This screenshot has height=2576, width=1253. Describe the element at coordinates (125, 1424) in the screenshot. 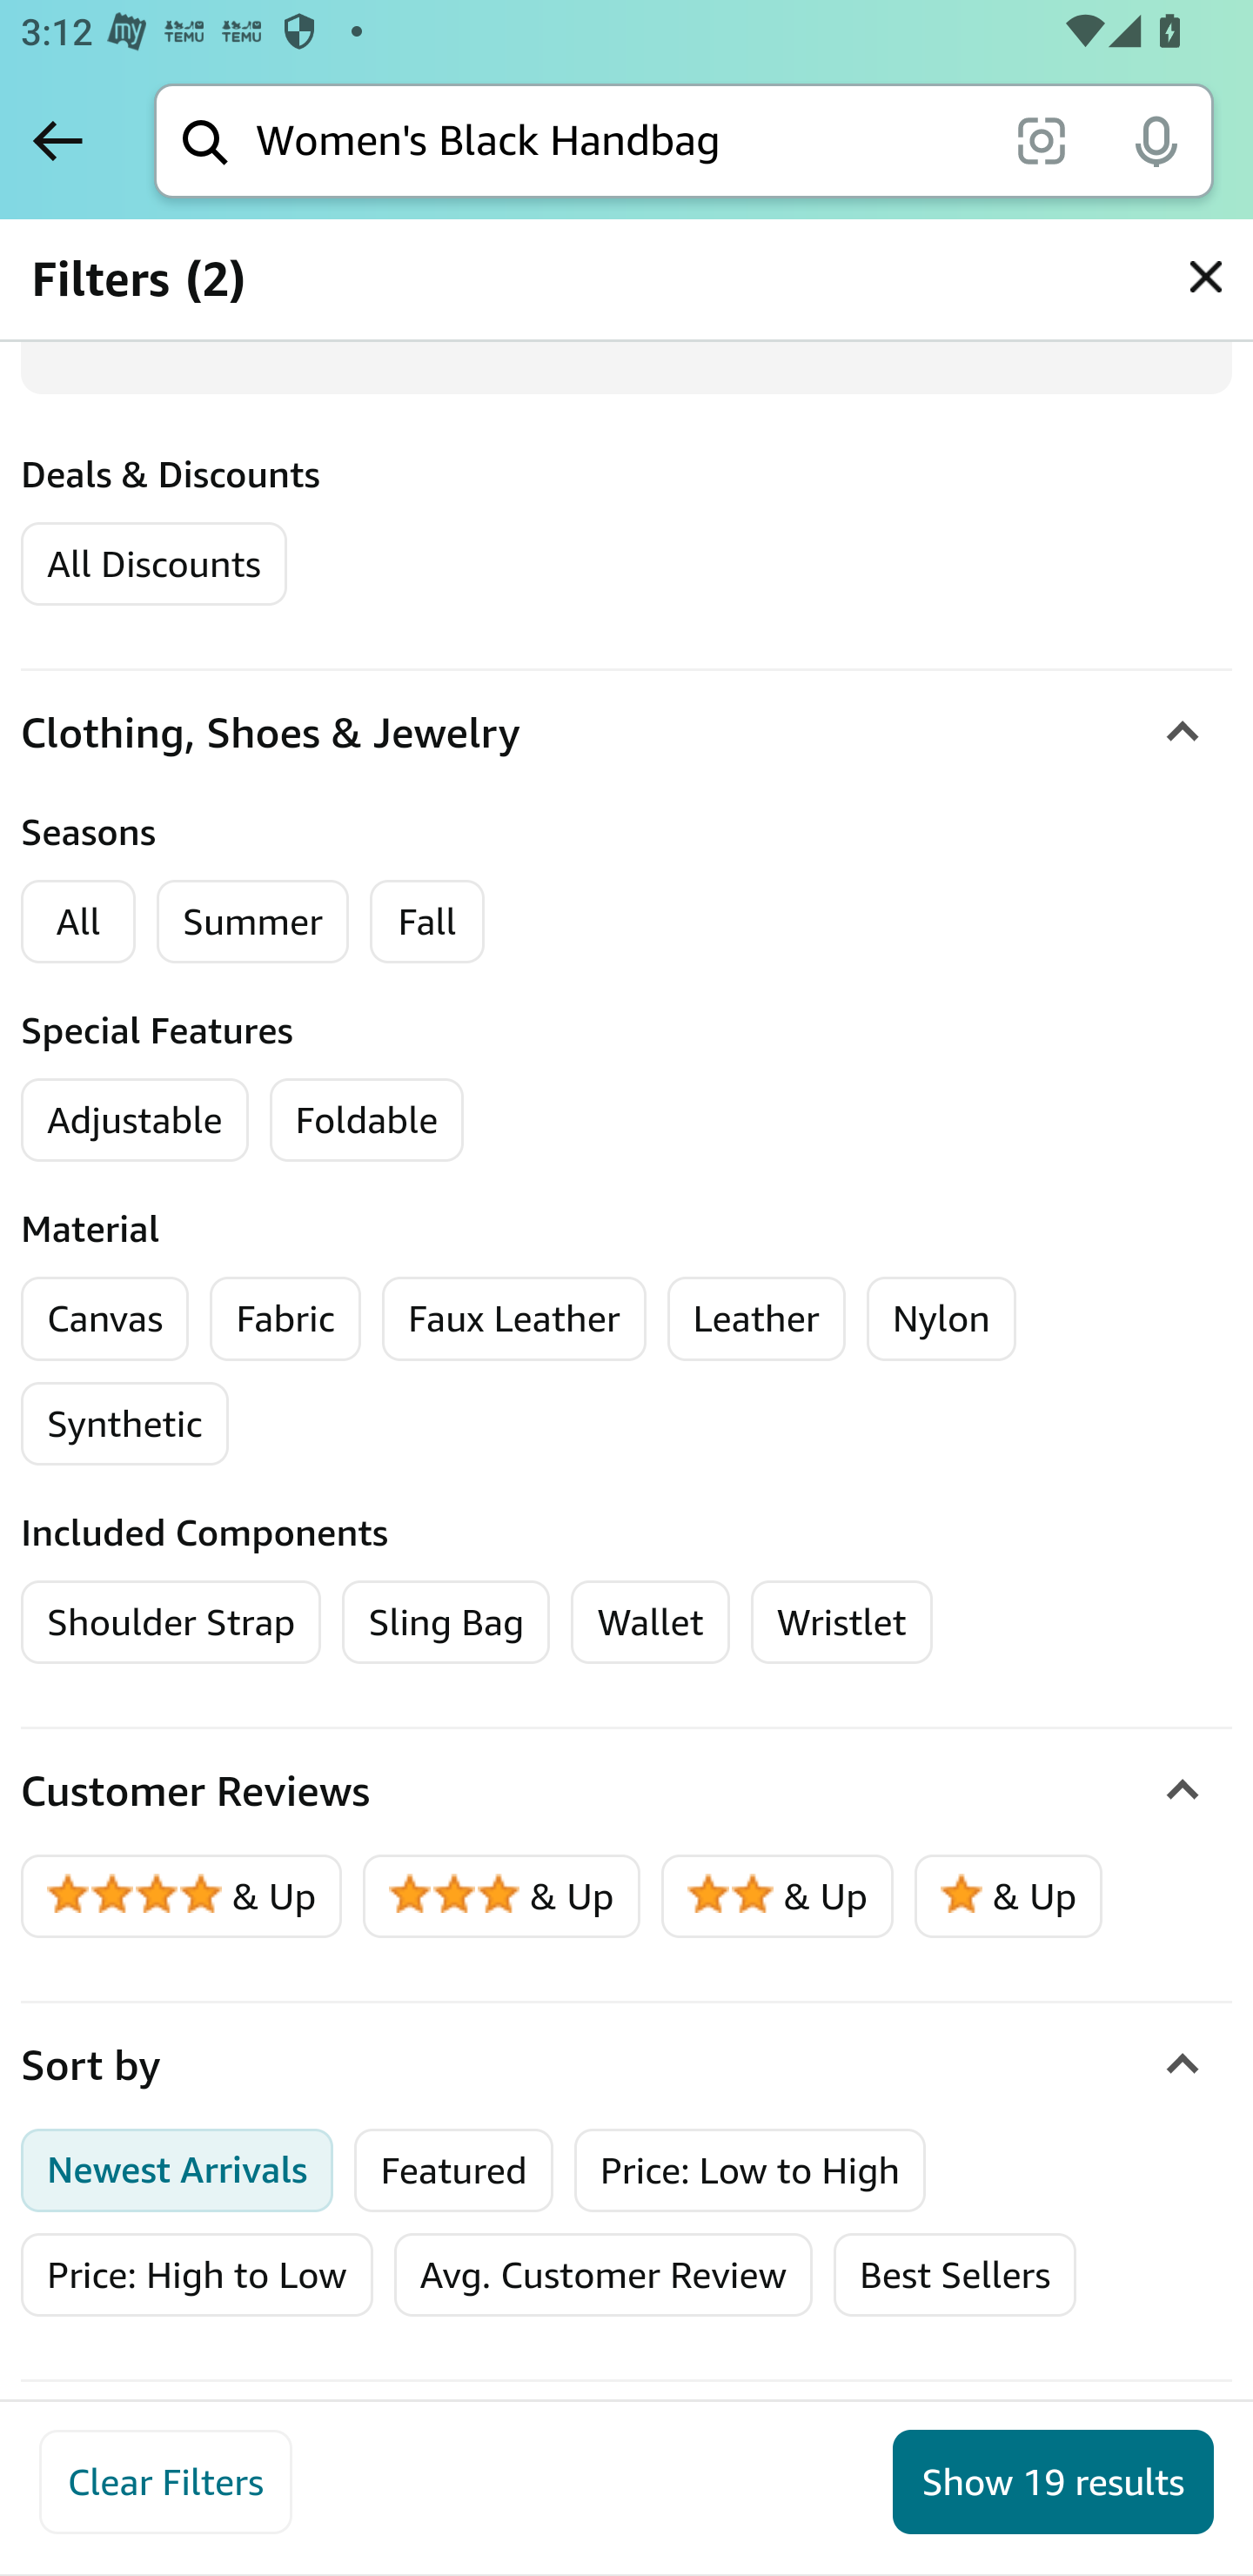

I see `Synthetic` at that location.